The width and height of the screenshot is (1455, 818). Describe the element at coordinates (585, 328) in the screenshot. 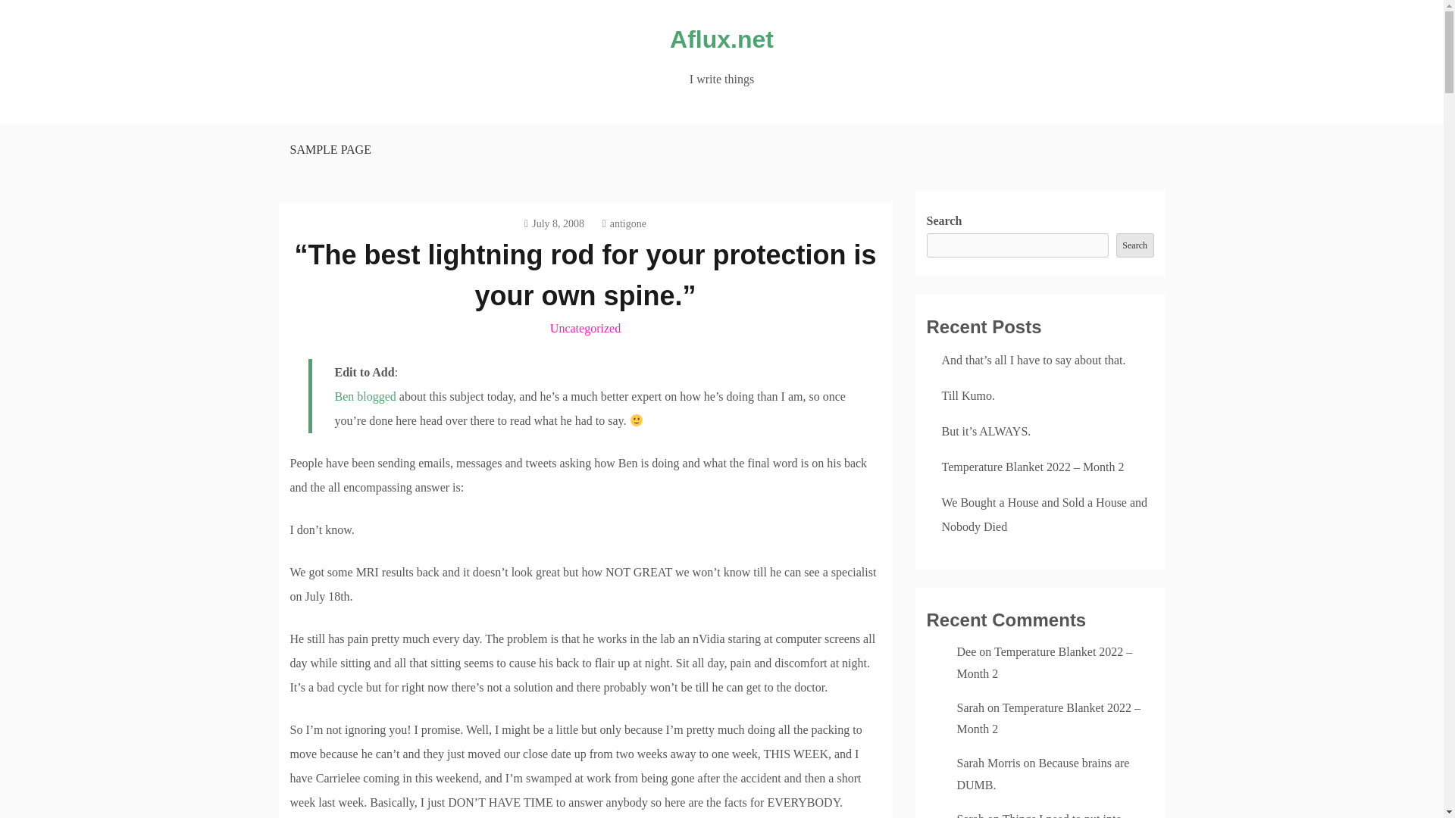

I see `Uncategorized` at that location.